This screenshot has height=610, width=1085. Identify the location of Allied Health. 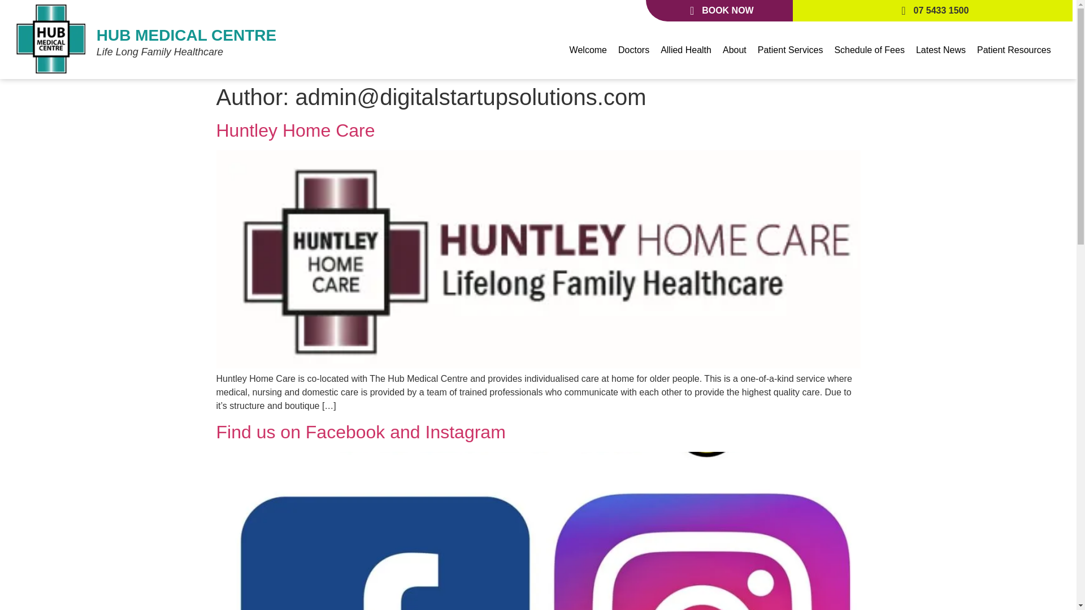
(686, 50).